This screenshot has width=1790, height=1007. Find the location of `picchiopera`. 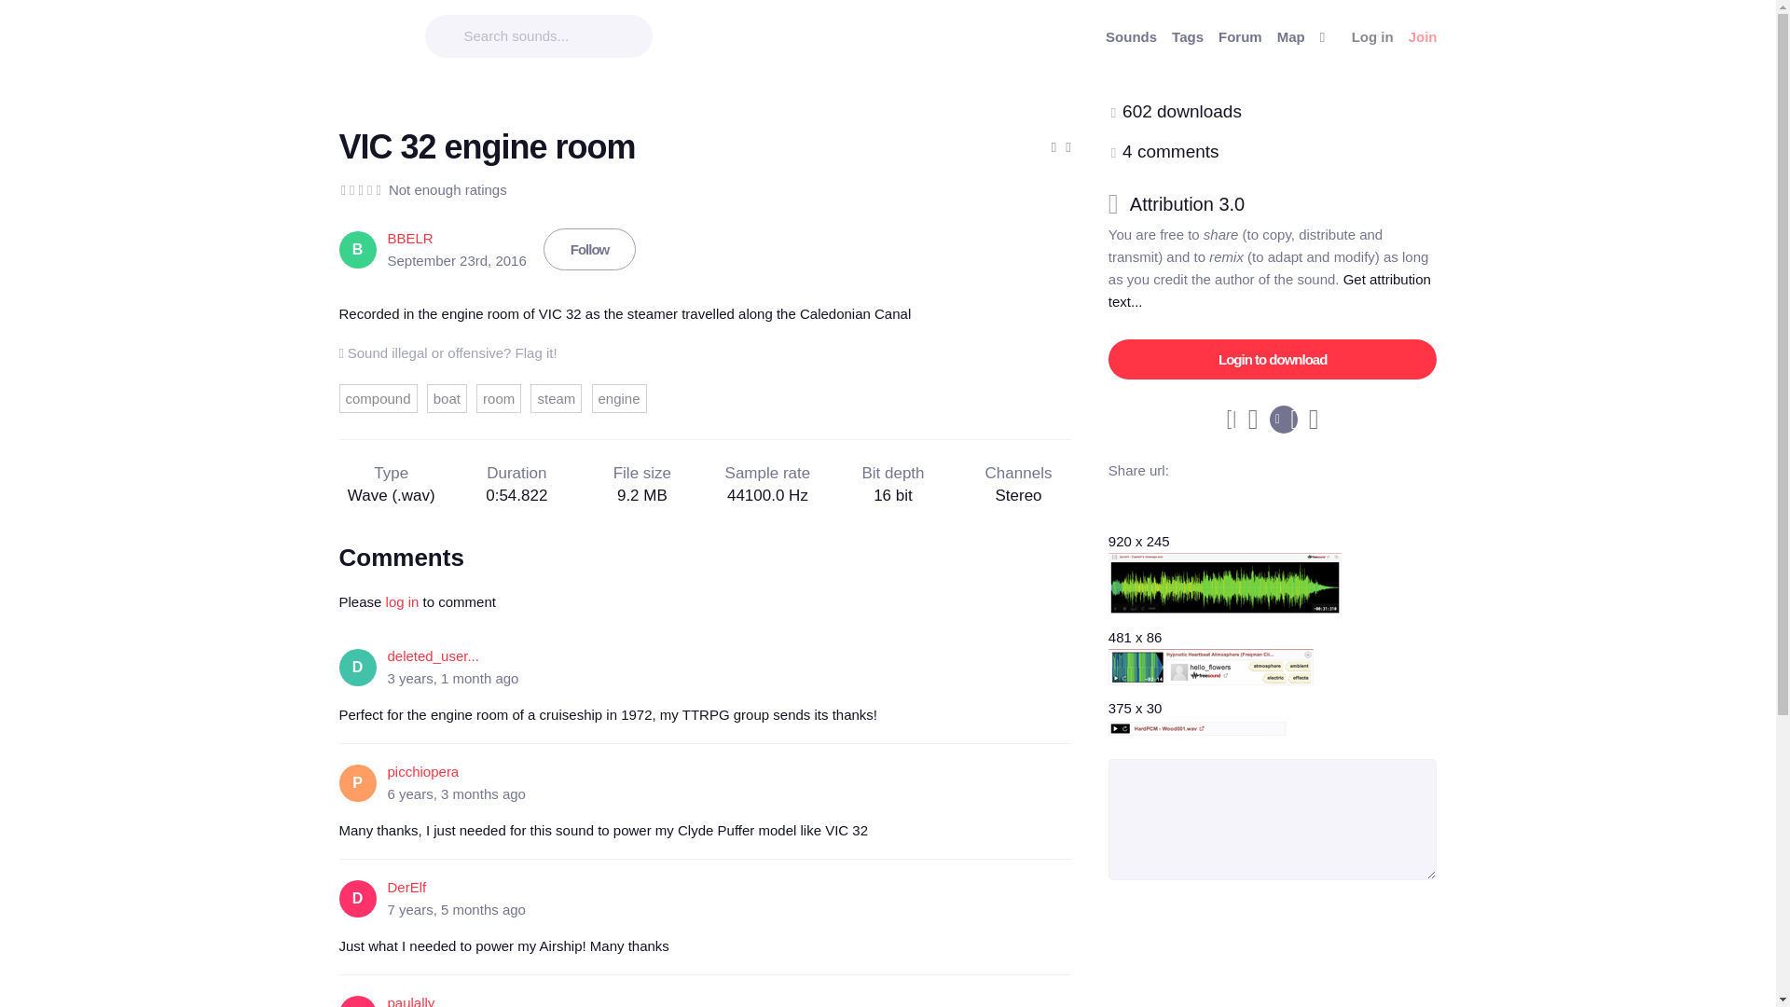

picchiopera is located at coordinates (423, 770).